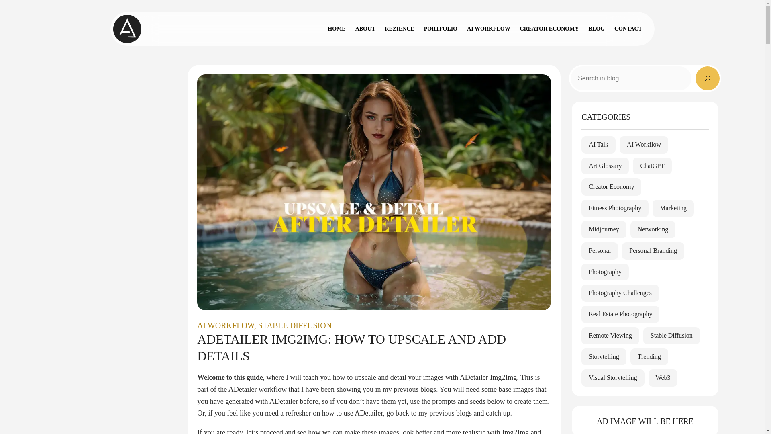 The image size is (771, 434). Describe the element at coordinates (226, 325) in the screenshot. I see `AI WORKFLOW` at that location.